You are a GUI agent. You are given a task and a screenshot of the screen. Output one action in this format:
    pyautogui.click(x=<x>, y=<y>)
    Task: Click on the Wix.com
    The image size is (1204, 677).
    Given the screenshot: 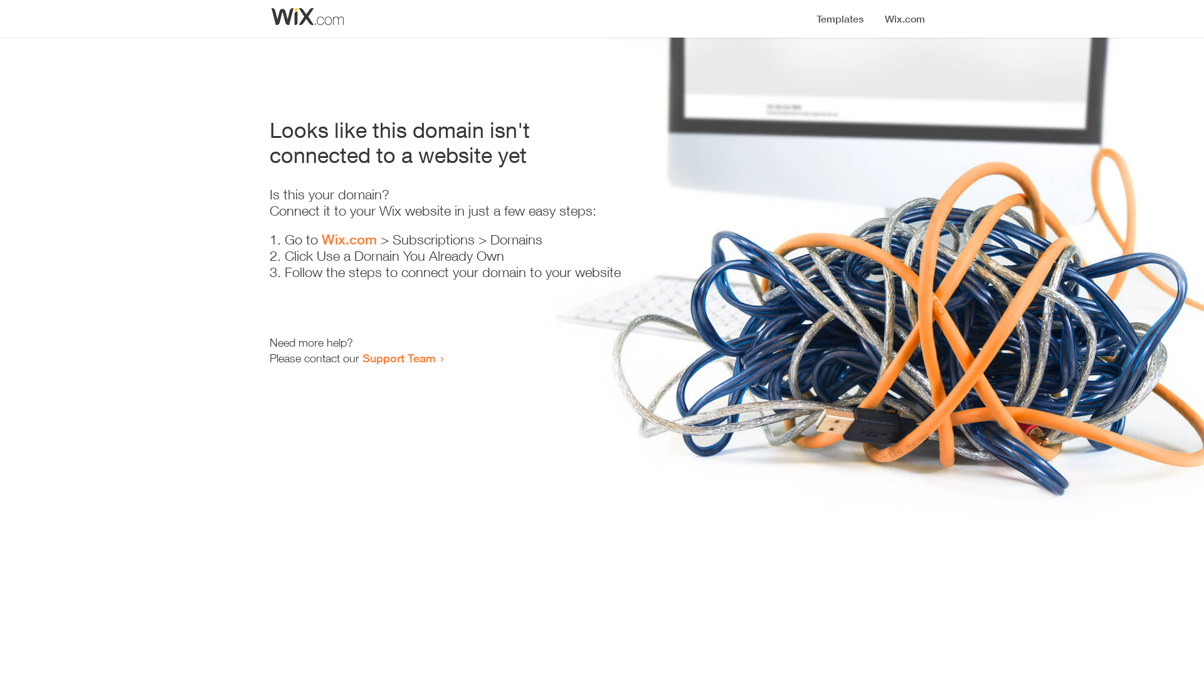 What is the action you would take?
    pyautogui.click(x=349, y=239)
    